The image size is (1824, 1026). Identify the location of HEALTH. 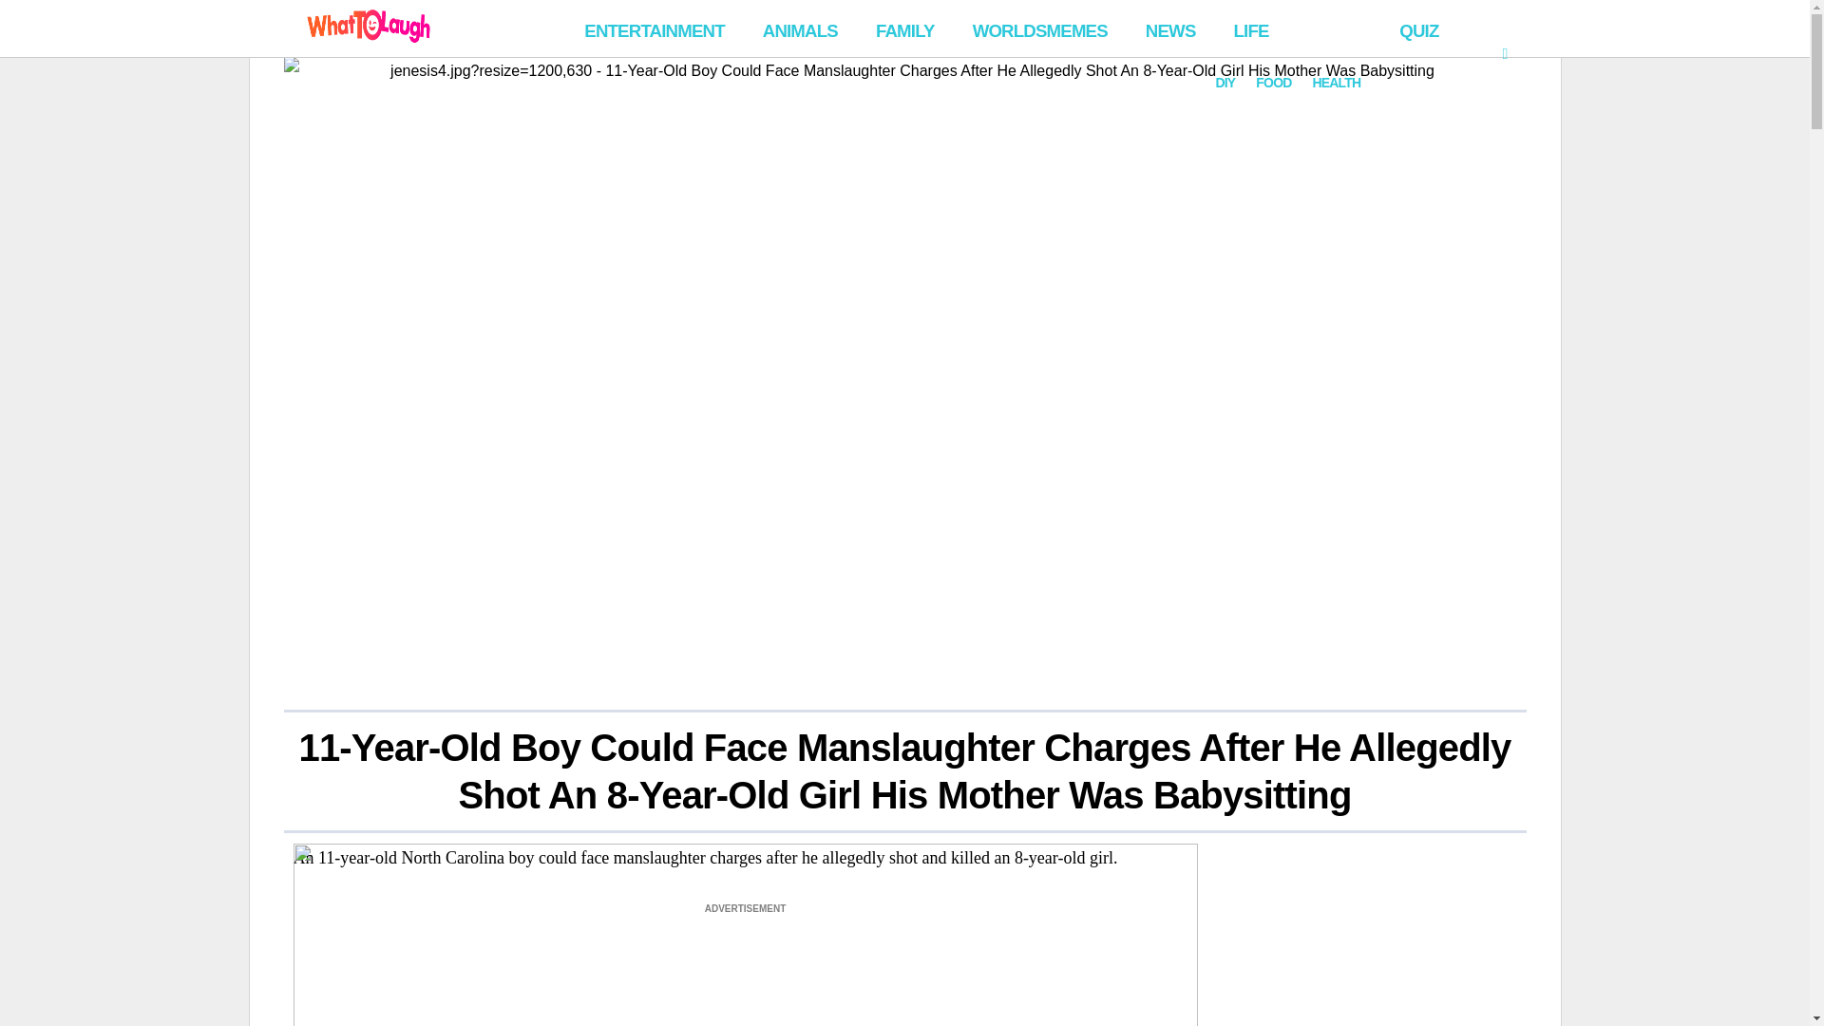
(1336, 83).